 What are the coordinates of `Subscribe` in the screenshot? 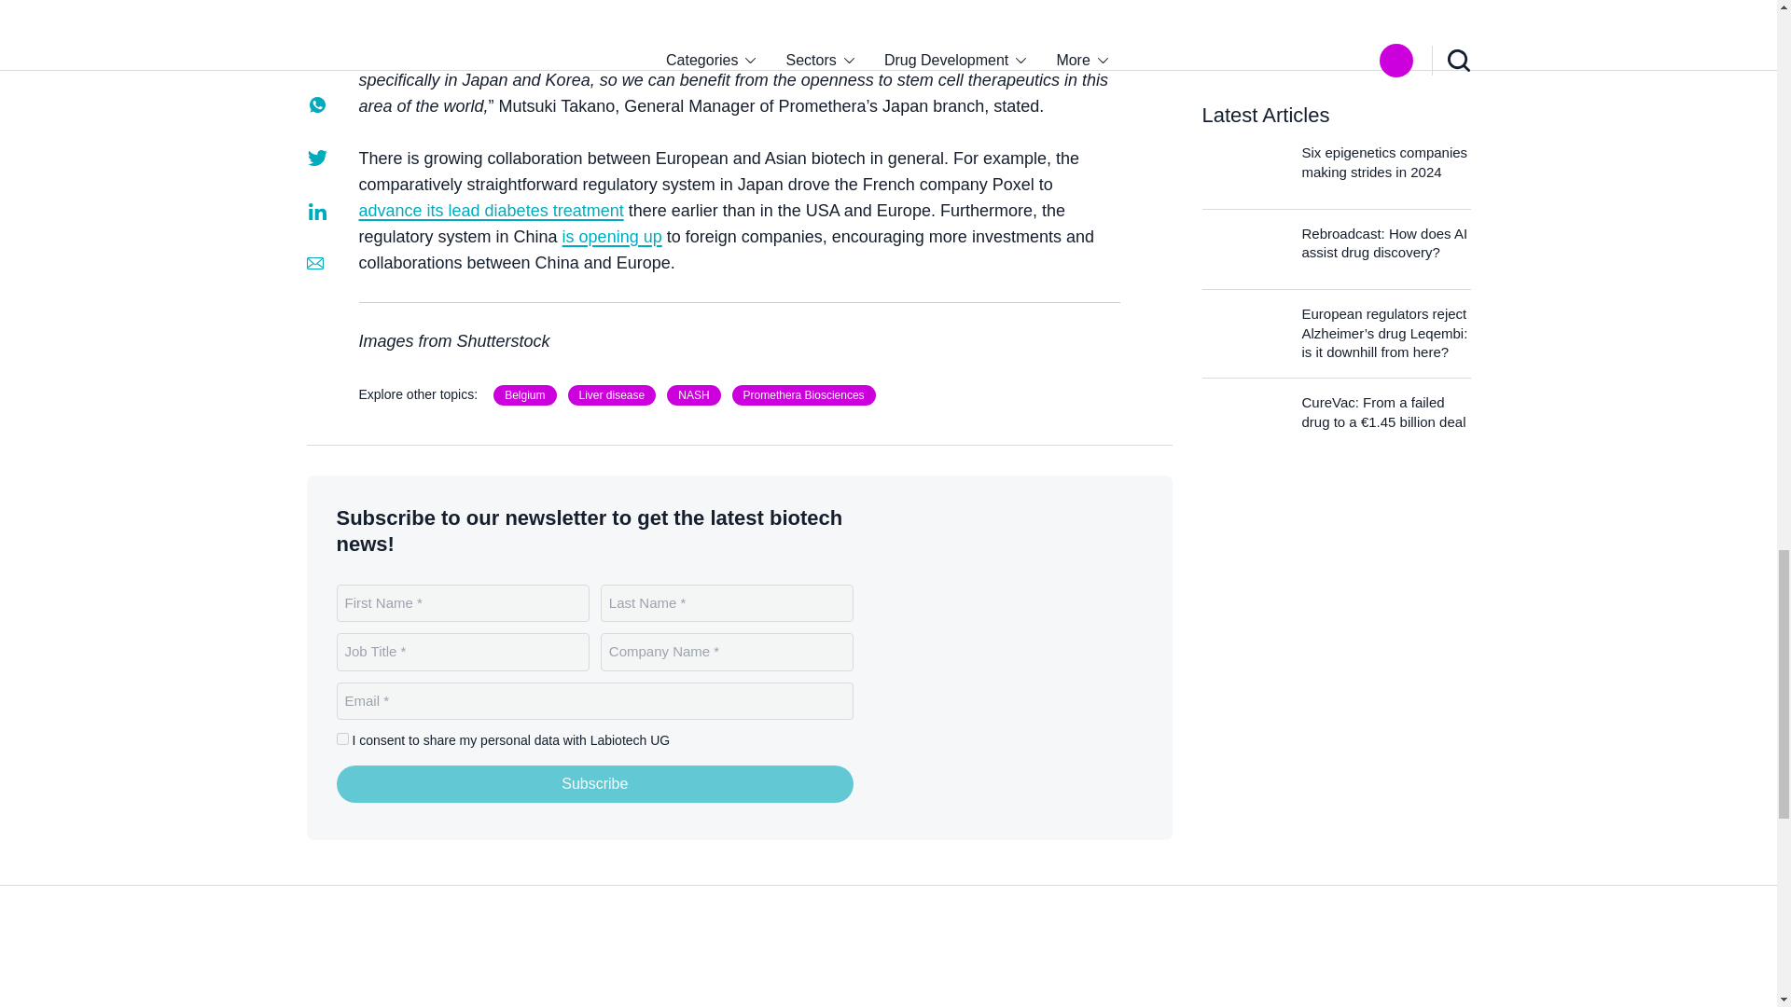 It's located at (595, 783).